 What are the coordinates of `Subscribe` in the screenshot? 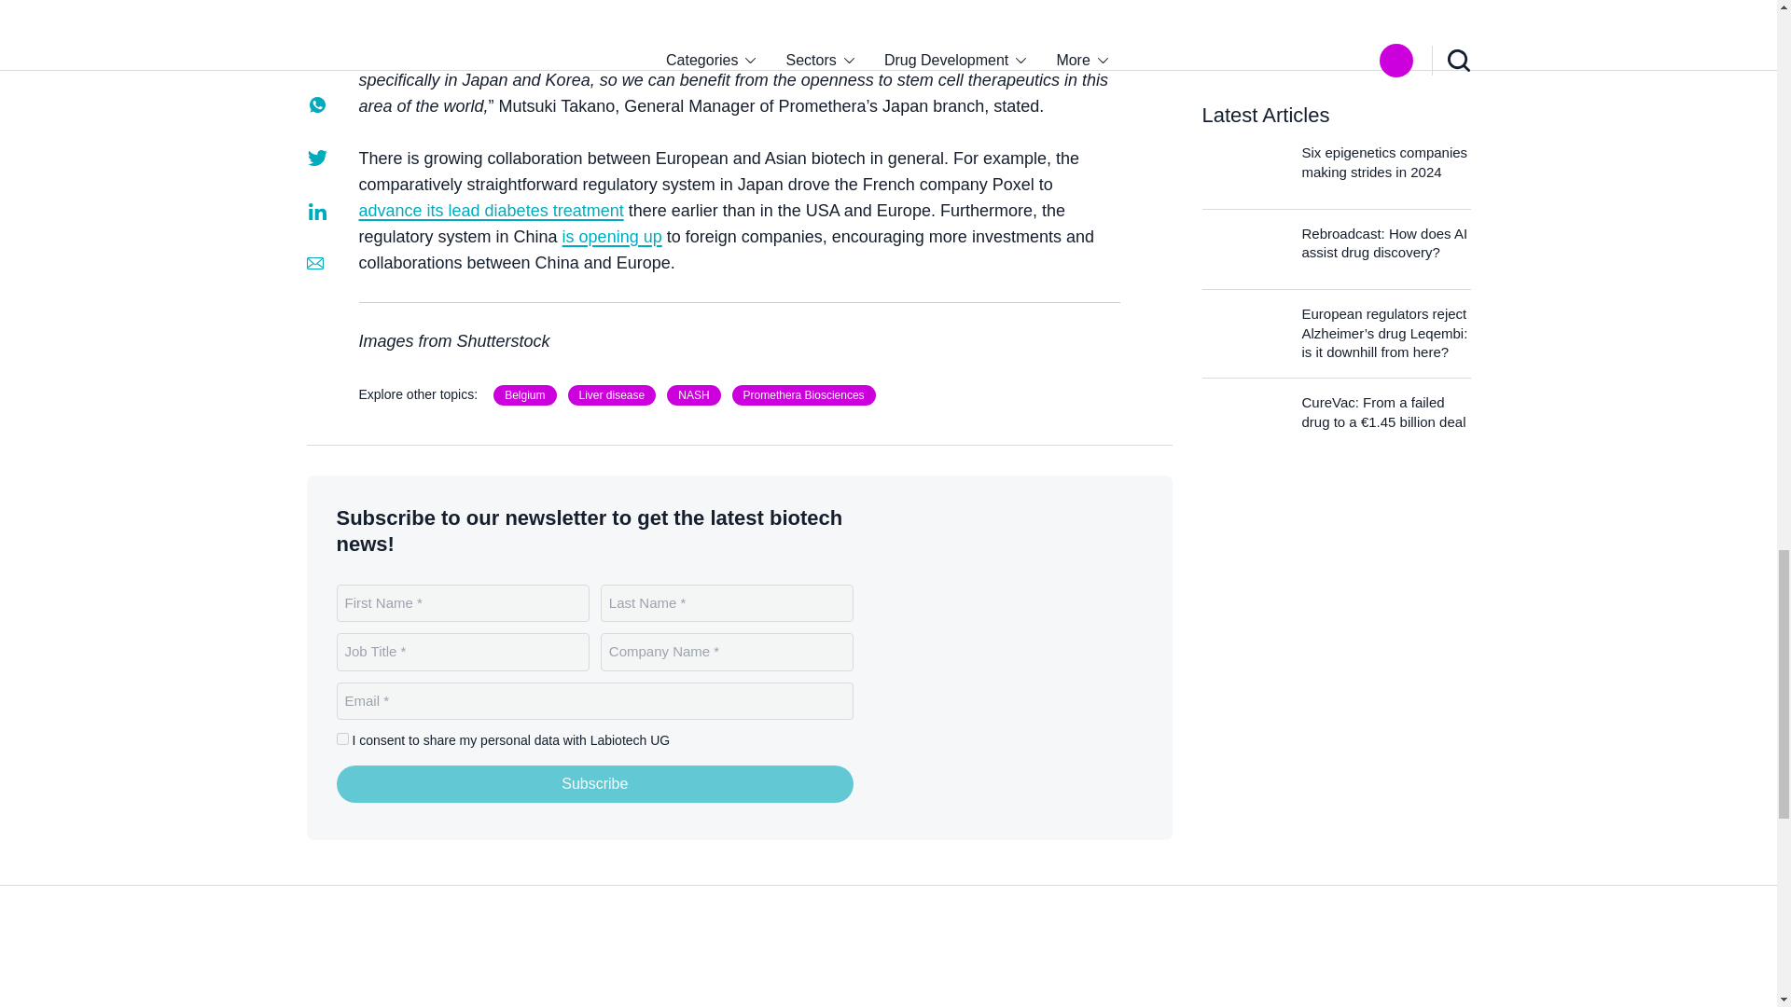 It's located at (595, 783).